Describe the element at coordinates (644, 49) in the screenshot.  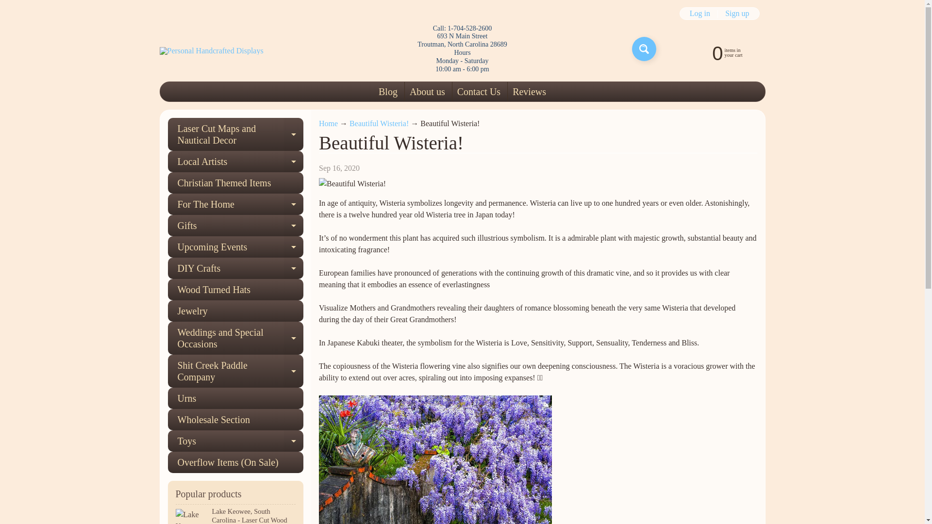
I see `Reviews` at that location.